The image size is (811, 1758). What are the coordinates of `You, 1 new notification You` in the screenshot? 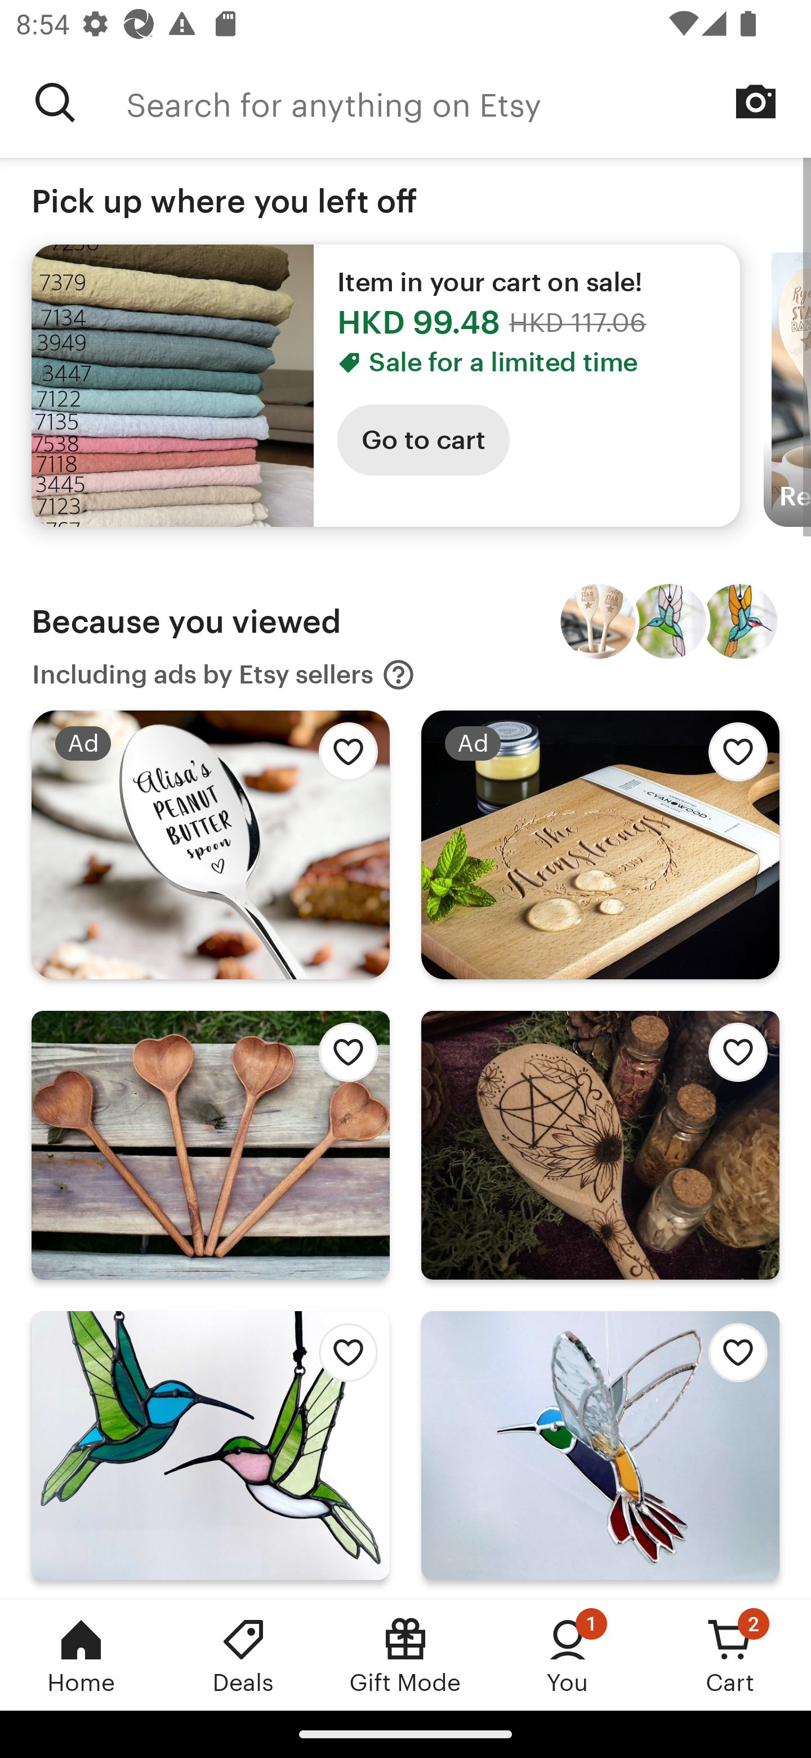 It's located at (568, 1655).